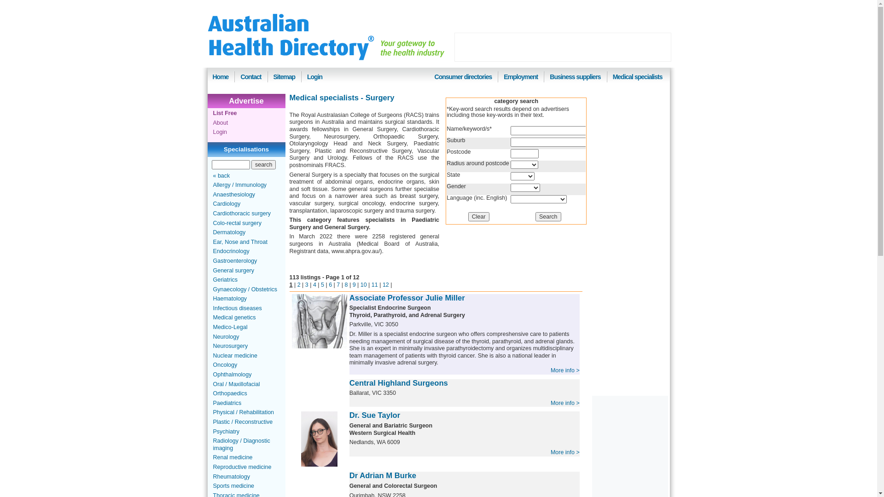 The height and width of the screenshot is (497, 884). I want to click on More info >, so click(565, 452).